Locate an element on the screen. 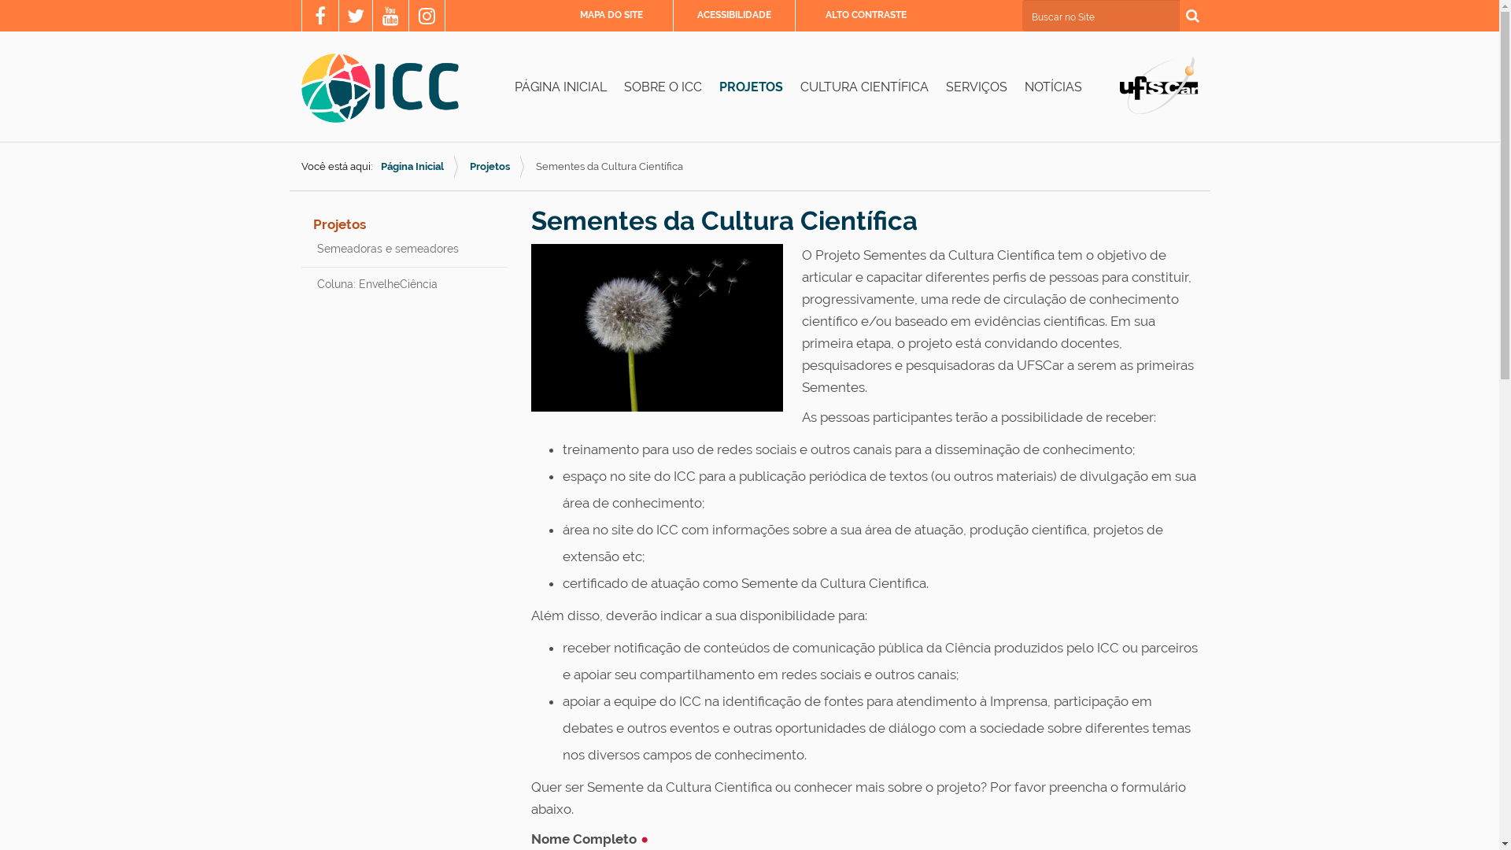 This screenshot has width=1511, height=850. PROJETOS is located at coordinates (751, 87).